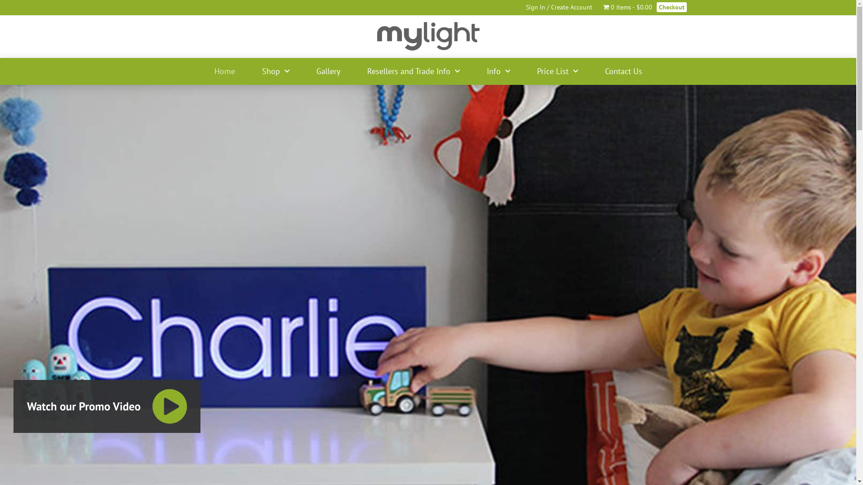 The height and width of the screenshot is (485, 863). What do you see at coordinates (557, 71) in the screenshot?
I see `Price List` at bounding box center [557, 71].